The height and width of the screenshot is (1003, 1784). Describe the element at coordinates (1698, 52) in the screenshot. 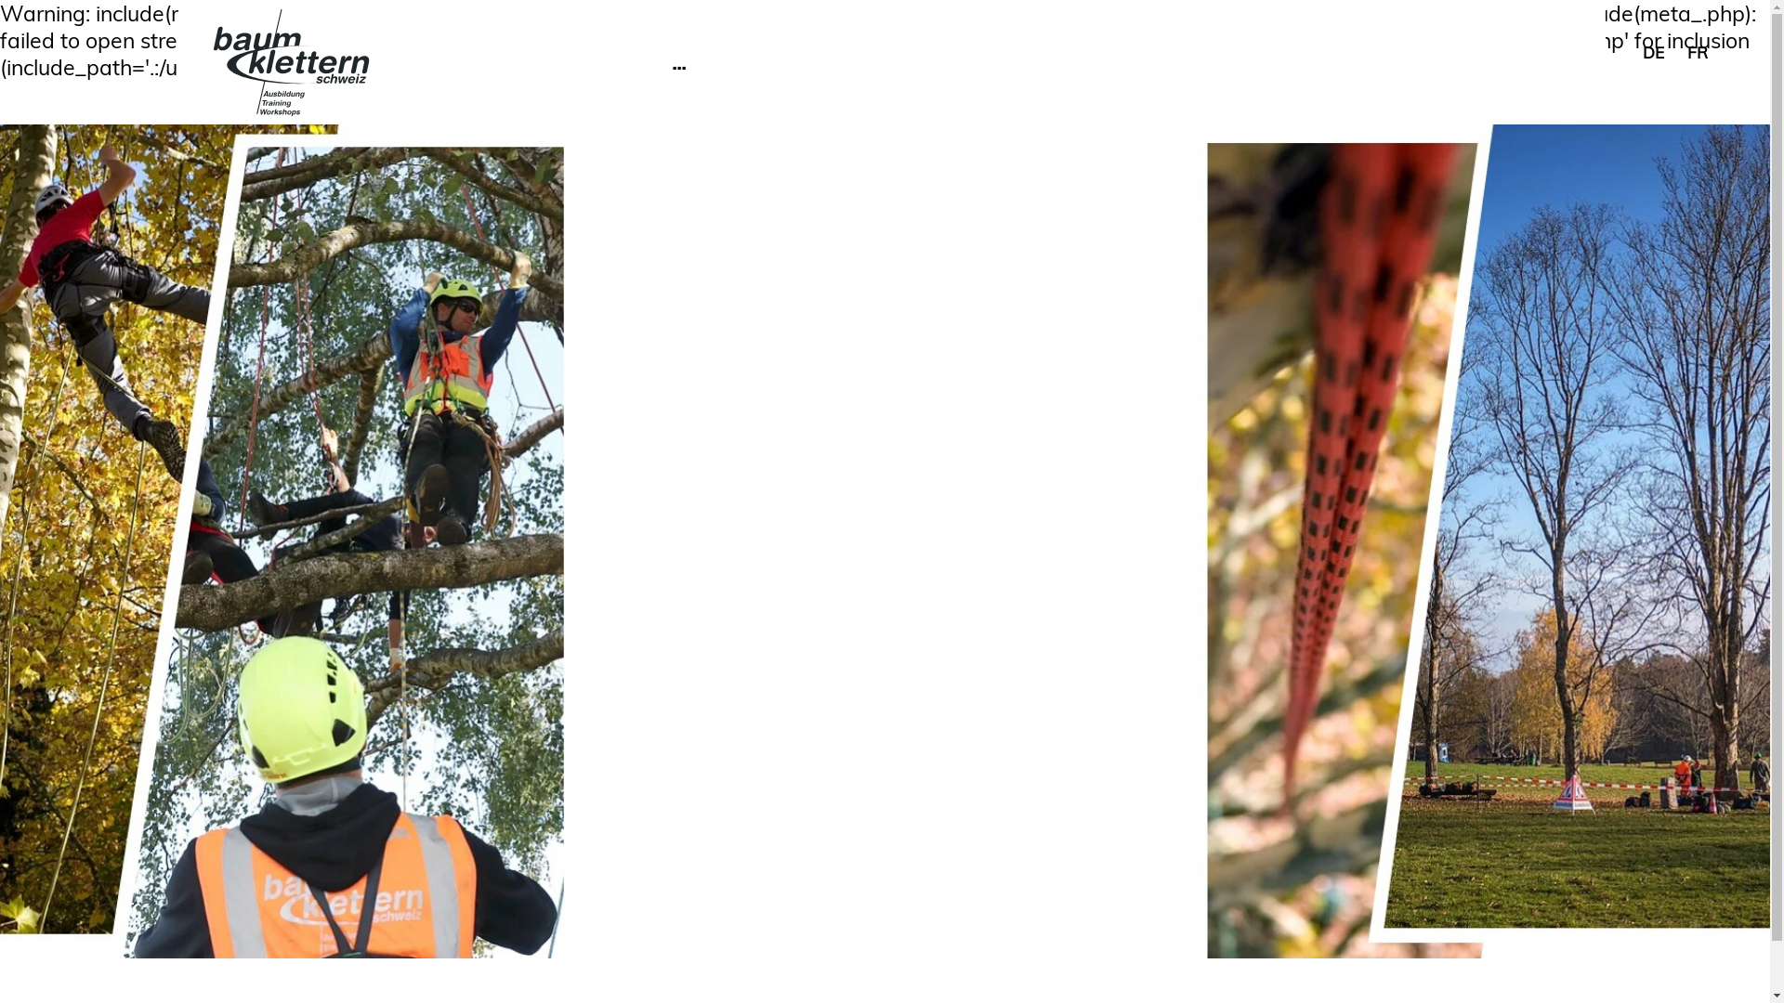

I see `FR` at that location.